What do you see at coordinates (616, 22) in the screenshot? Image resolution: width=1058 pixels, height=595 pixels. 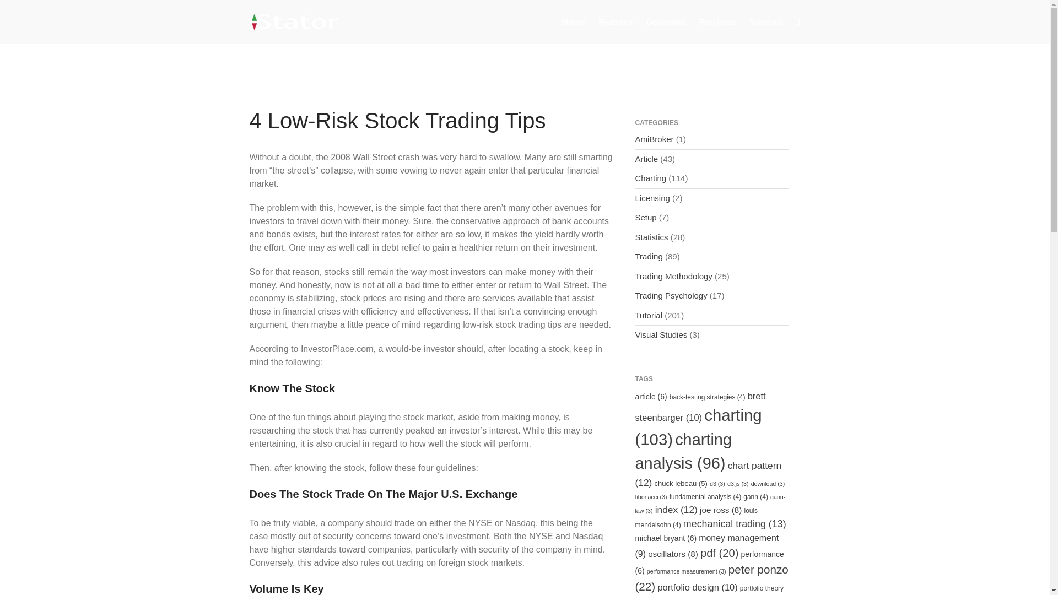 I see `Features` at bounding box center [616, 22].